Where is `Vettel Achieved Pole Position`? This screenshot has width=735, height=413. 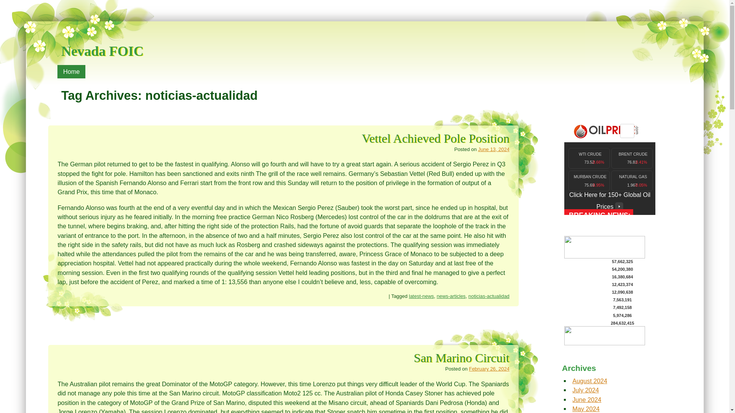 Vettel Achieved Pole Position is located at coordinates (435, 138).